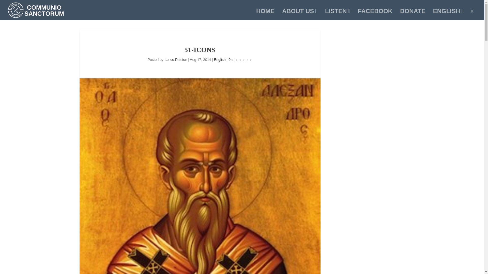  Describe the element at coordinates (448, 14) in the screenshot. I see `ENGLISH` at that location.